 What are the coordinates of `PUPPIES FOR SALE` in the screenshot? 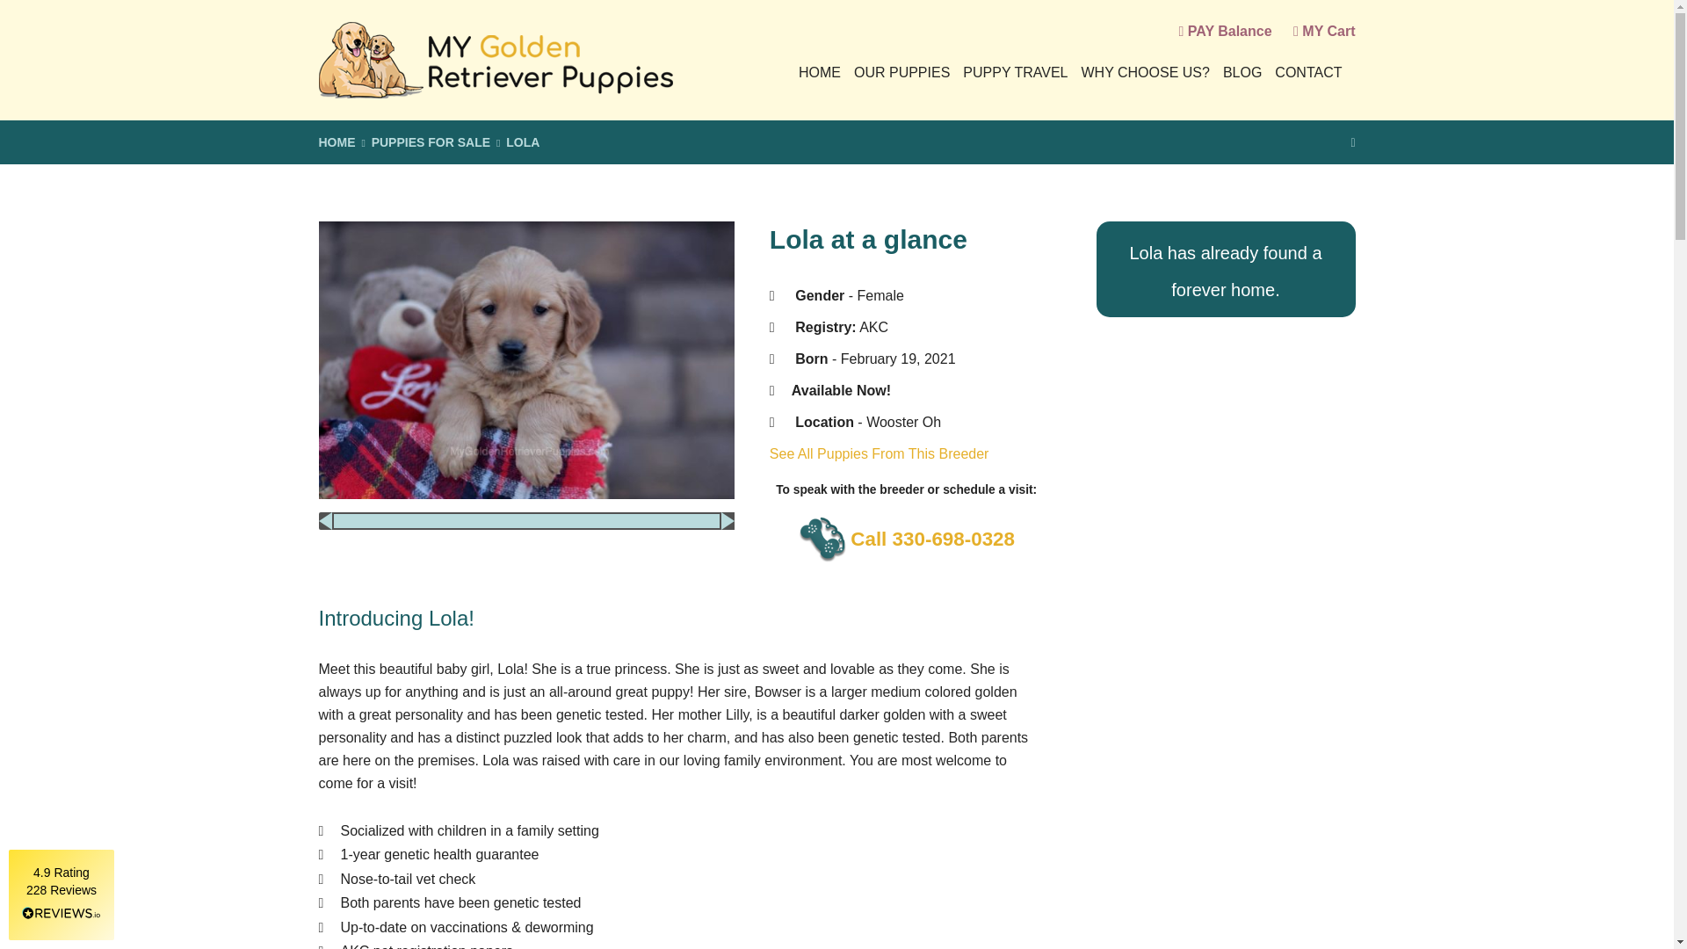 It's located at (431, 142).